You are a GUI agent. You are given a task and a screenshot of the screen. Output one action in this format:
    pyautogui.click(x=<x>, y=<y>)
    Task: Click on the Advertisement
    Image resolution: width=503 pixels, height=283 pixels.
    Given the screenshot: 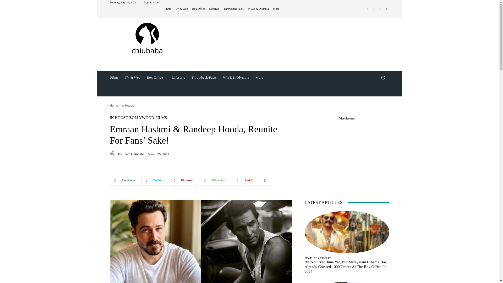 What is the action you would take?
    pyautogui.click(x=292, y=43)
    